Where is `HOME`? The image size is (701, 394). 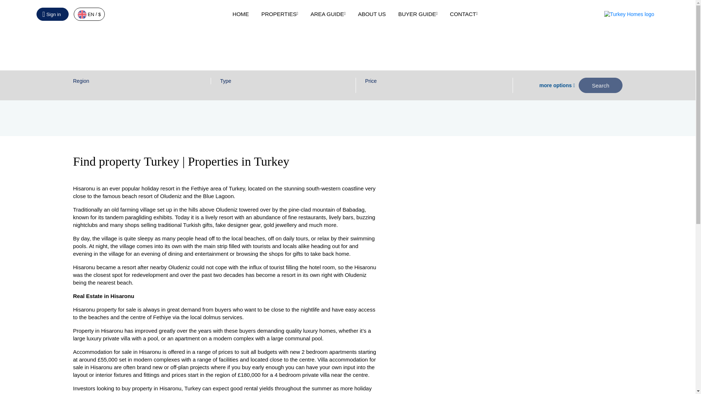
HOME is located at coordinates (241, 14).